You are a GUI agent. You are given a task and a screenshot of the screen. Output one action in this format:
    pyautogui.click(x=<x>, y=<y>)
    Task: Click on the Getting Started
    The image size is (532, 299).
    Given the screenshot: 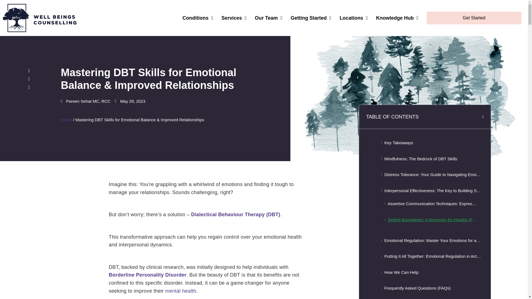 What is the action you would take?
    pyautogui.click(x=311, y=18)
    